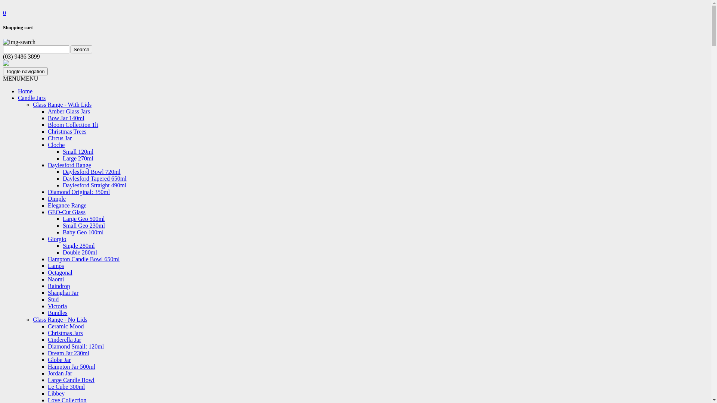 This screenshot has width=717, height=403. What do you see at coordinates (67, 205) in the screenshot?
I see `Elegance Range` at bounding box center [67, 205].